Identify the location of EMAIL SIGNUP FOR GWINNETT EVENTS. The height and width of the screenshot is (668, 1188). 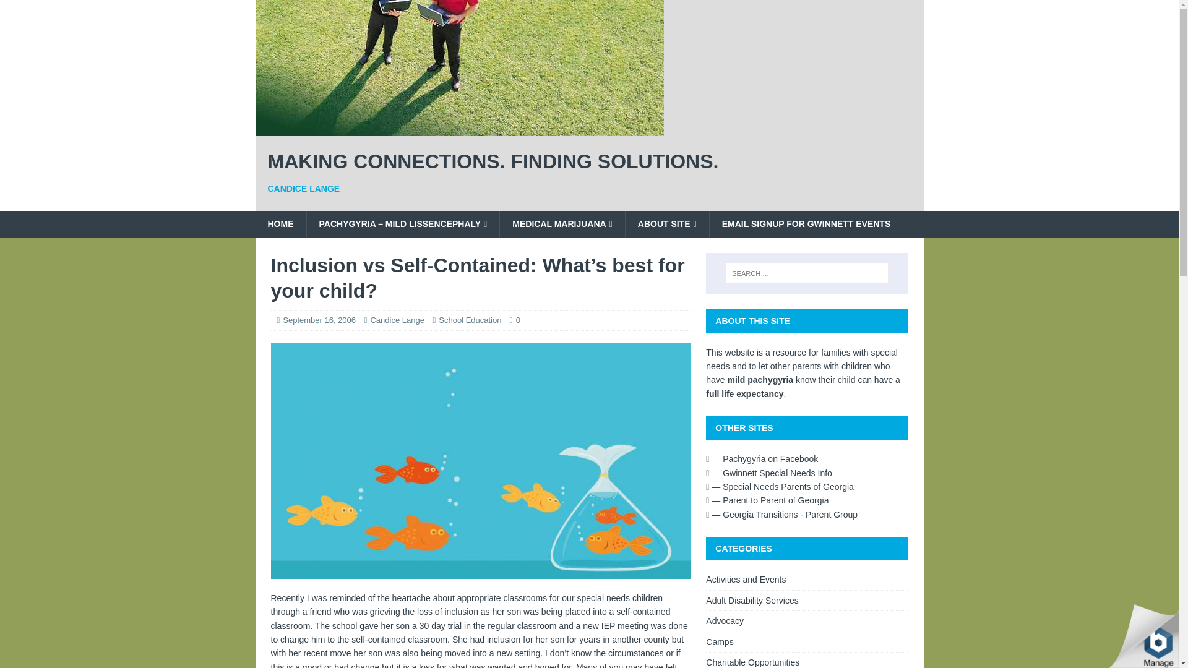
(280, 224).